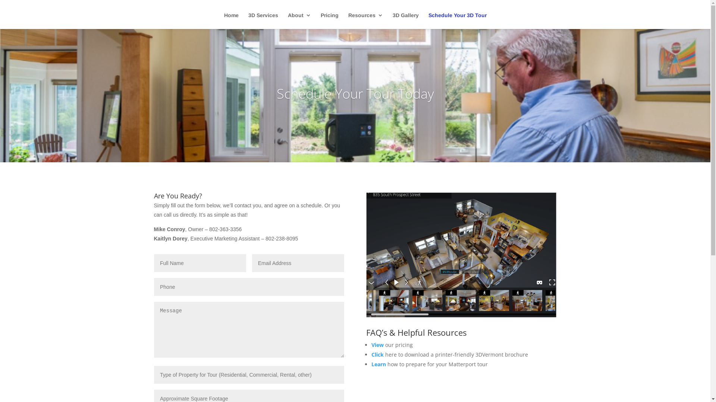  What do you see at coordinates (377, 354) in the screenshot?
I see `Click` at bounding box center [377, 354].